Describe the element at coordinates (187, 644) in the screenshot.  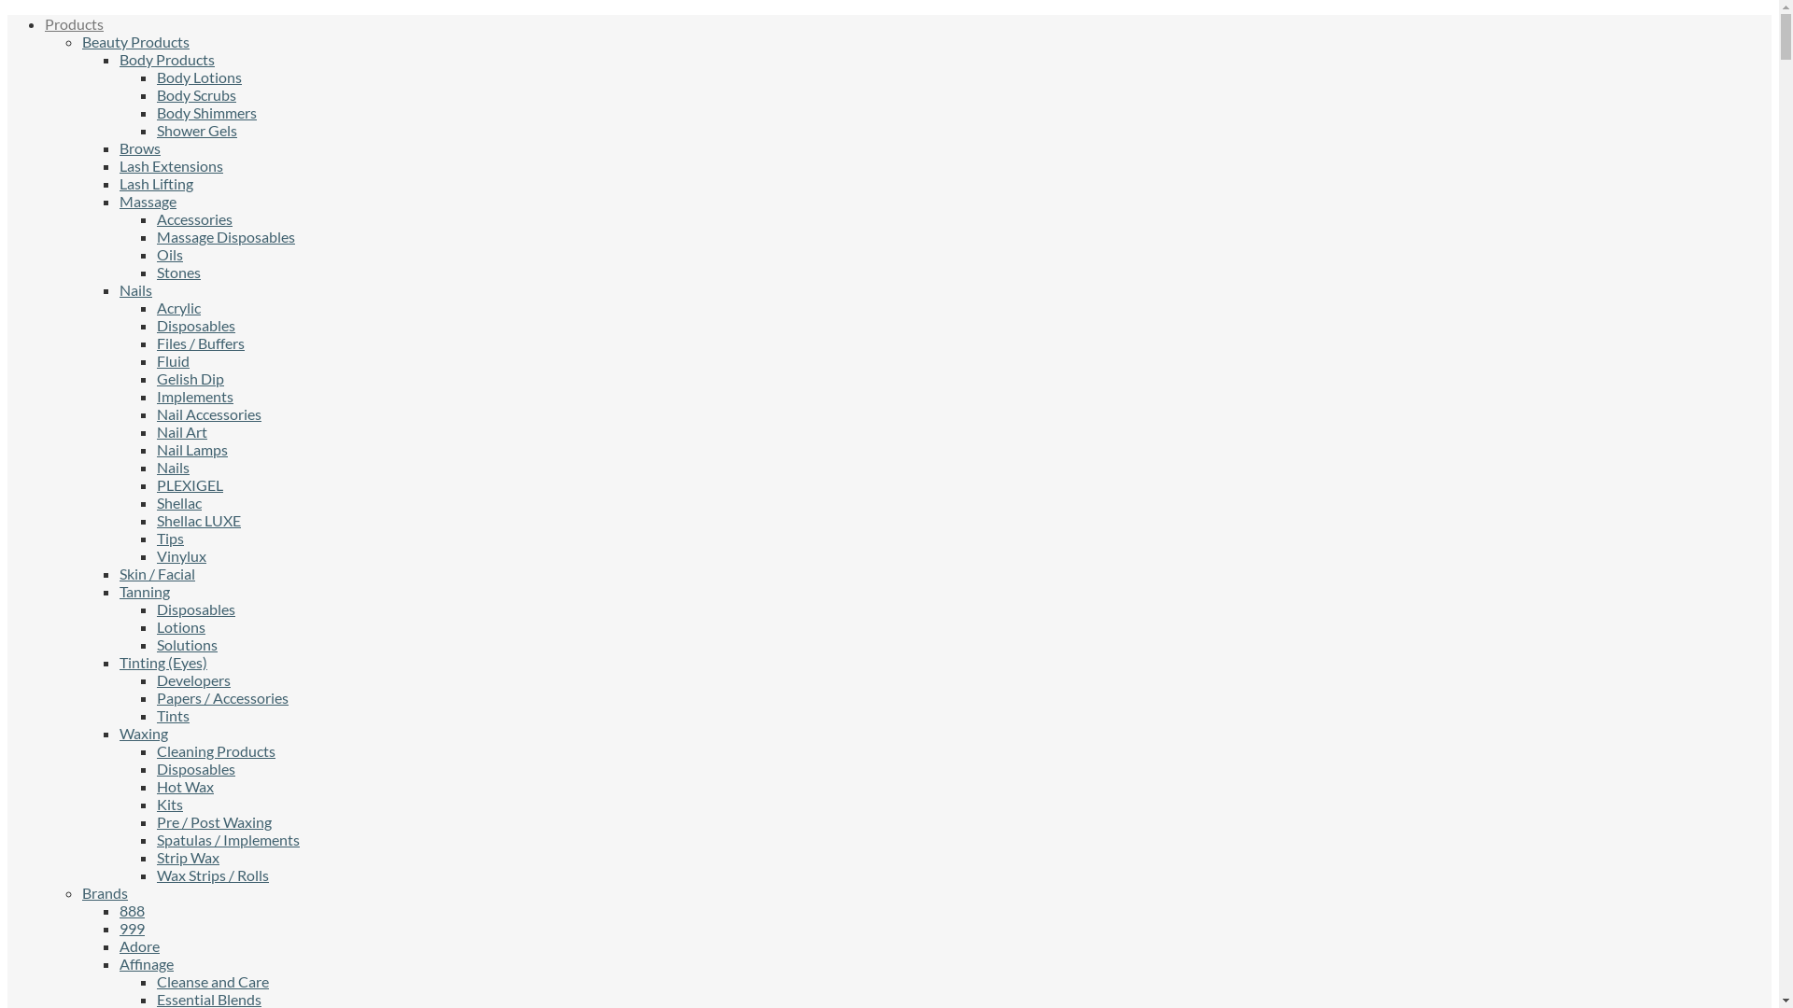
I see `Solutions` at that location.